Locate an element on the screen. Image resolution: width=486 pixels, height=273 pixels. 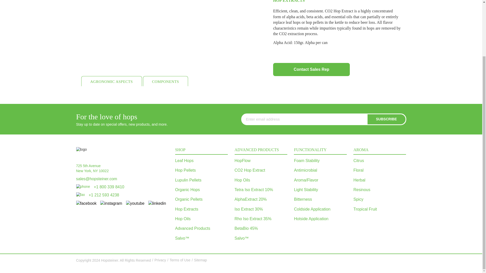
Lupulin Pellets is located at coordinates (201, 180).